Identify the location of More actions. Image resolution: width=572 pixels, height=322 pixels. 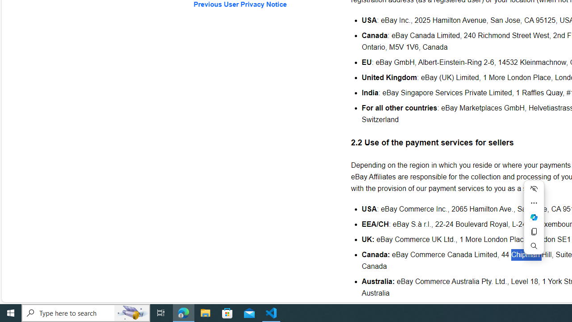
(534, 203).